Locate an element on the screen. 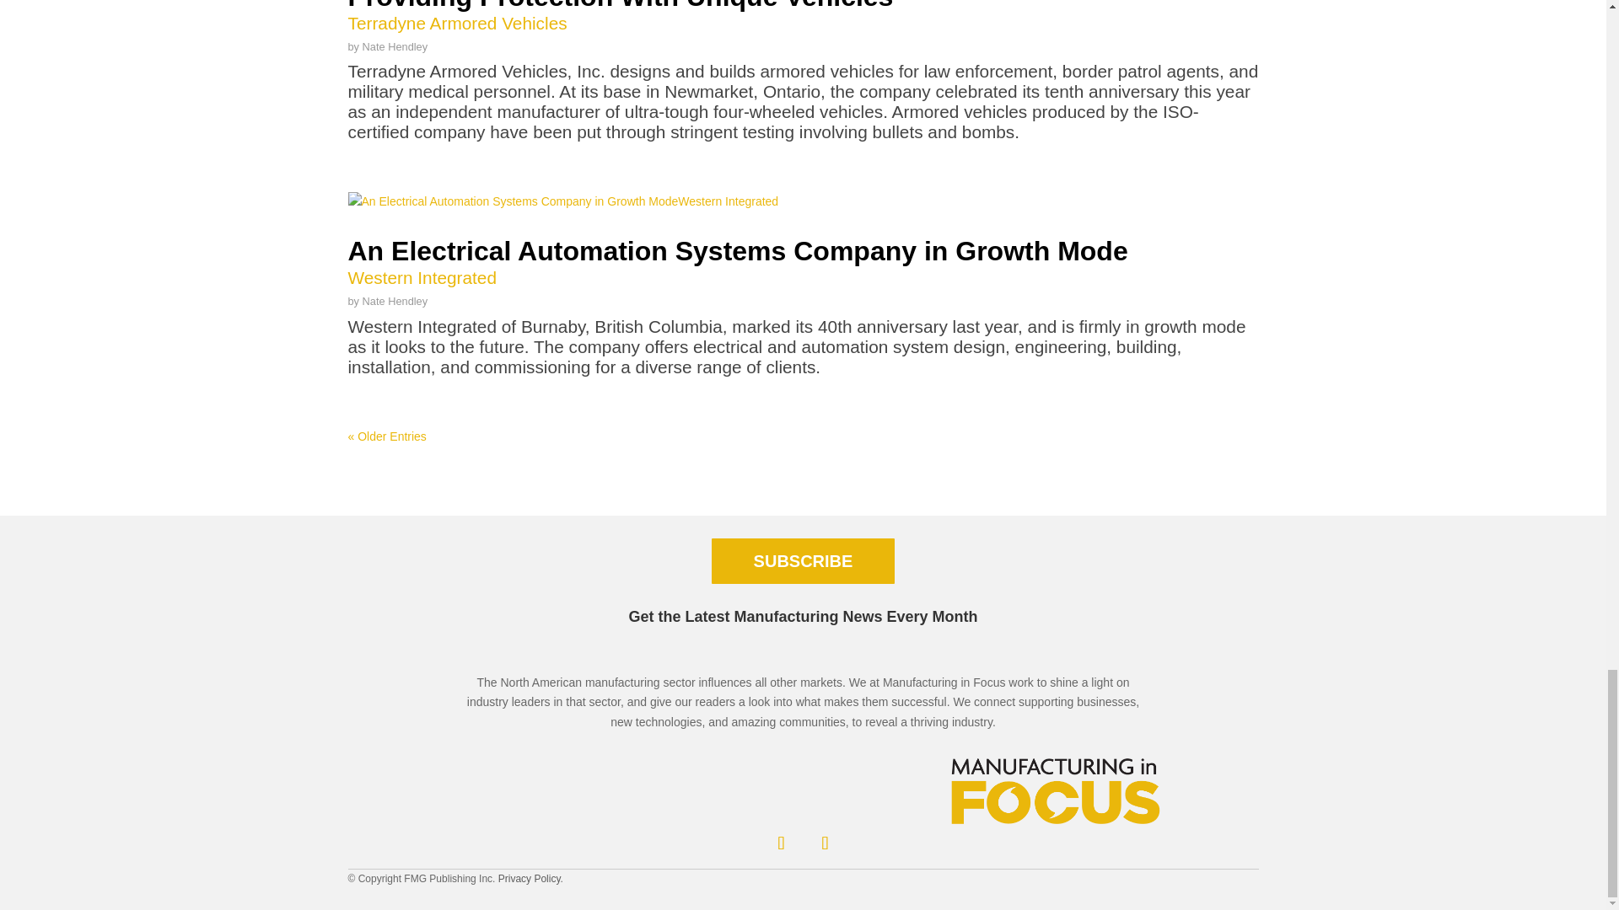 The width and height of the screenshot is (1619, 910). Posts by Nate Hendley is located at coordinates (395, 45).